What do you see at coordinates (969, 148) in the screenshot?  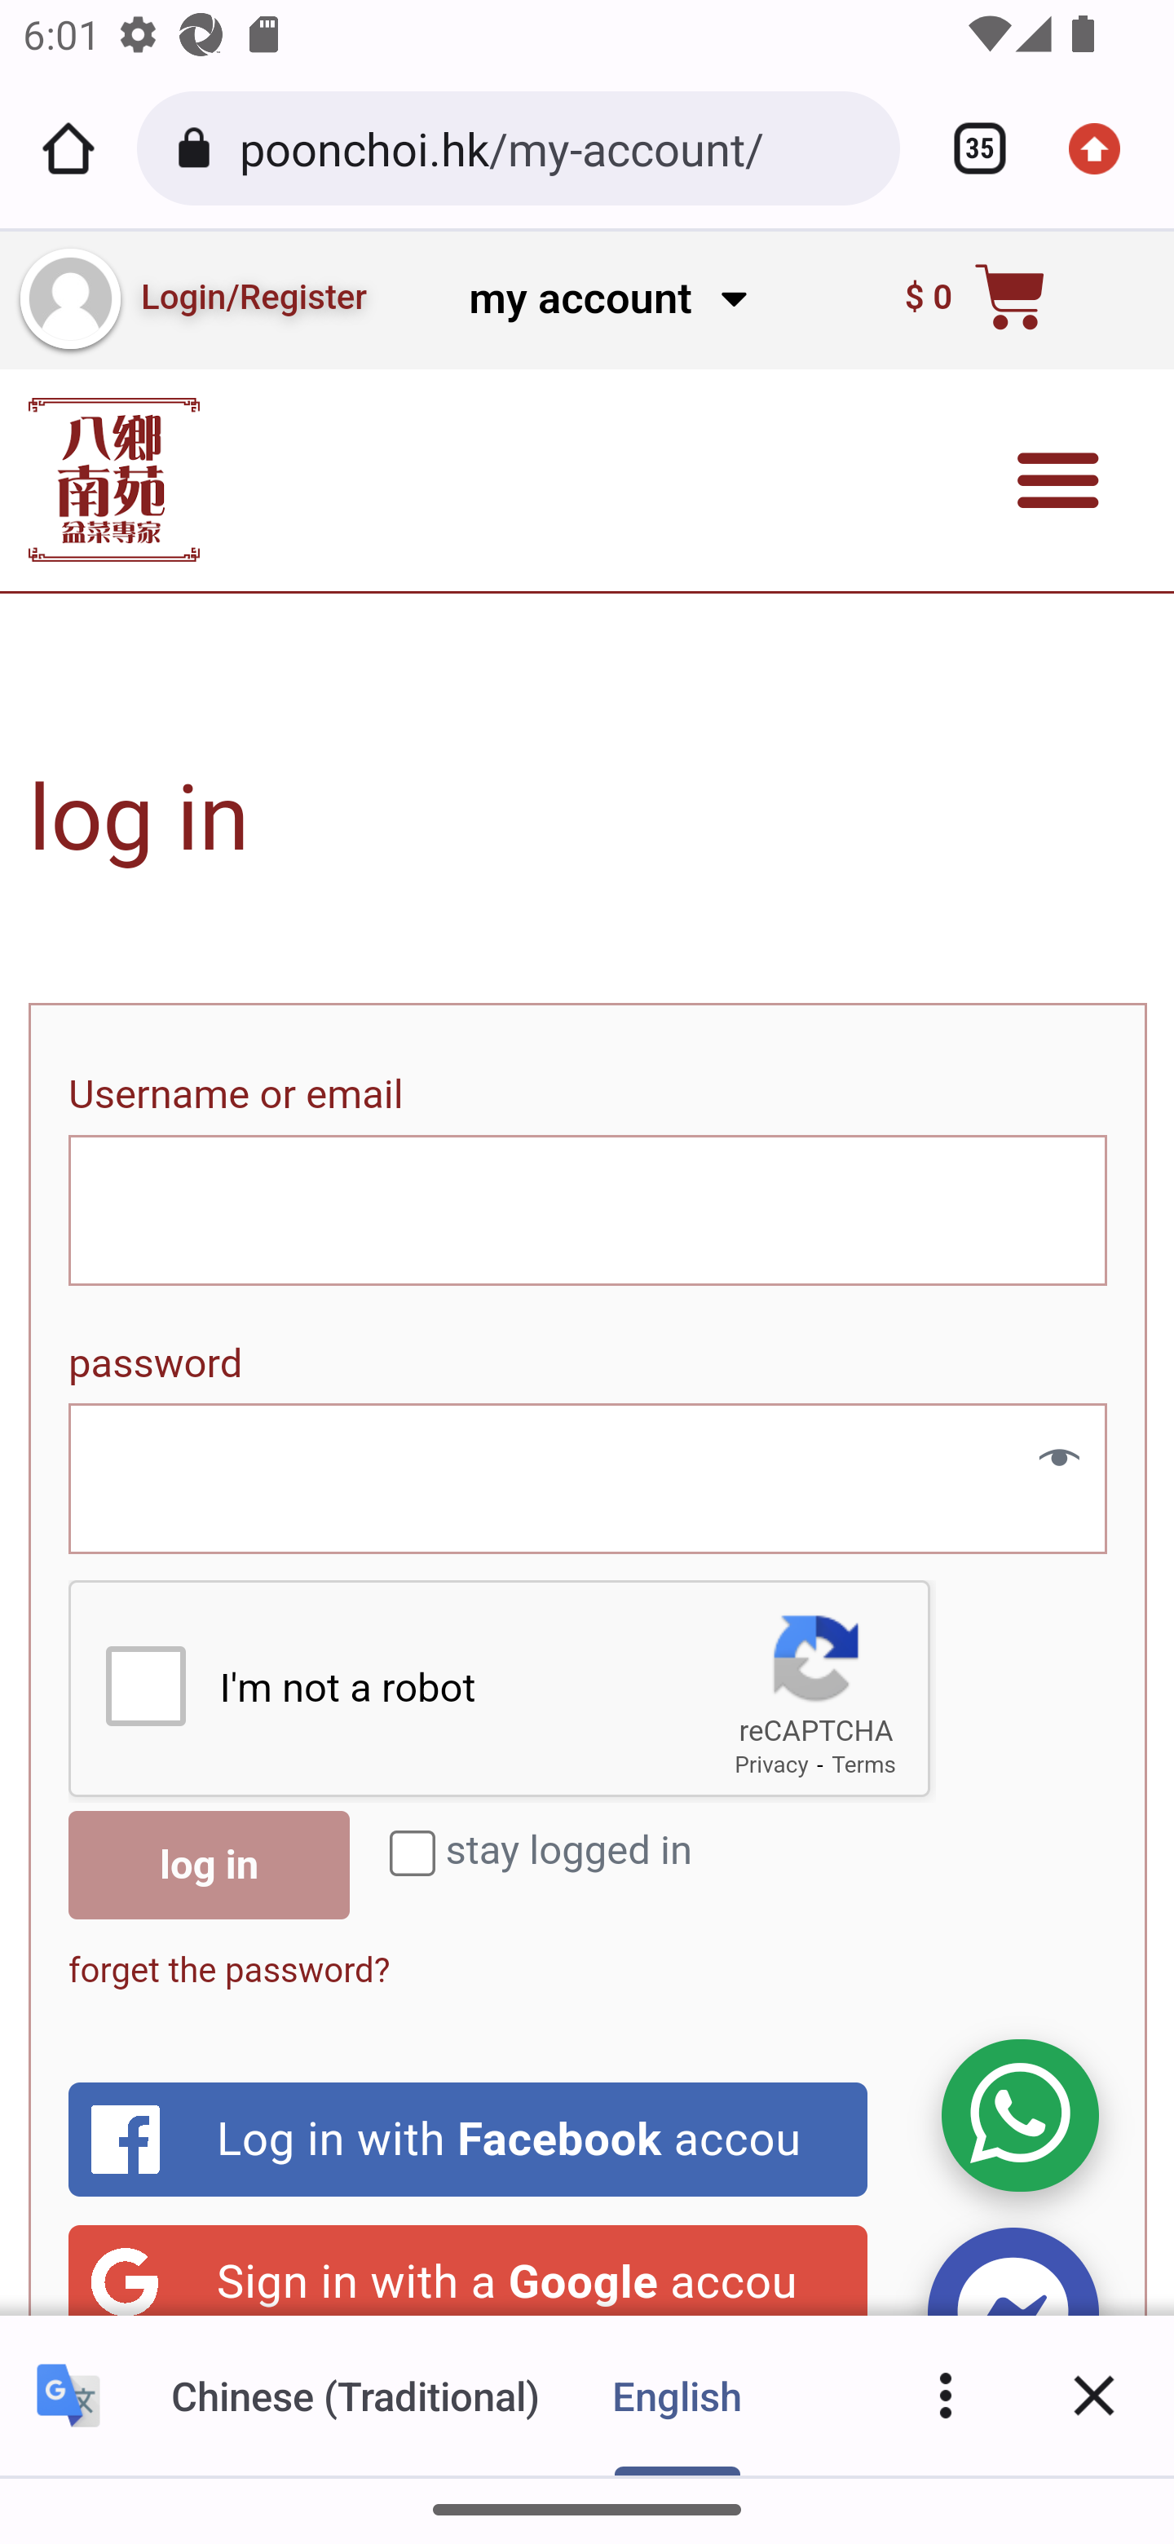 I see `Switch or close tabs` at bounding box center [969, 148].